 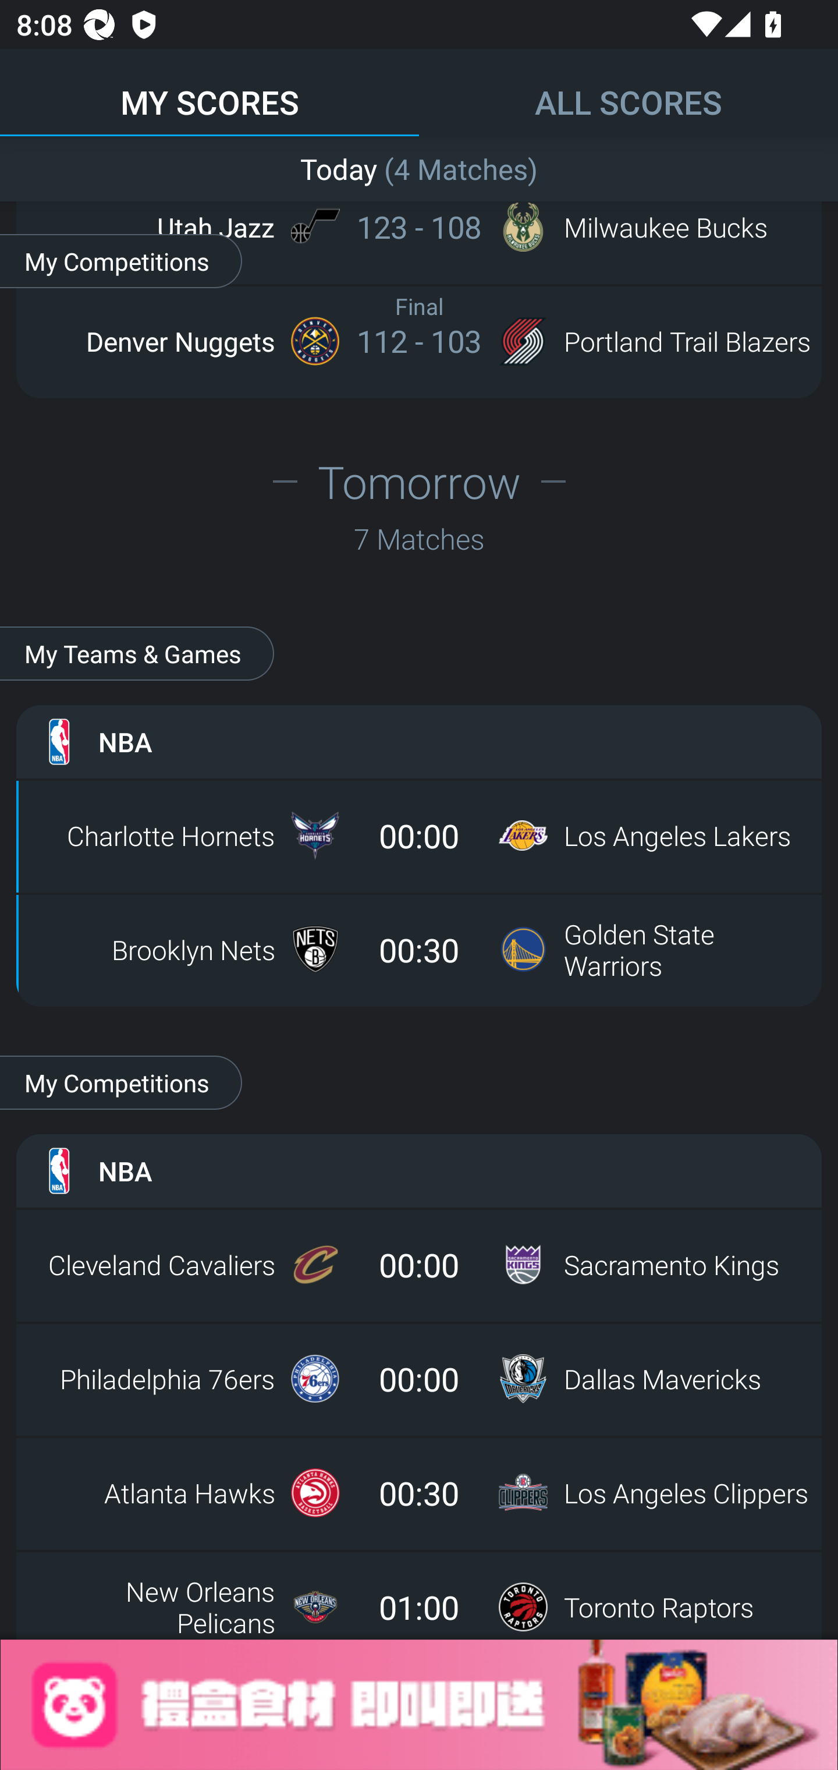 What do you see at coordinates (419, 949) in the screenshot?
I see `Brooklyn Nets 00:30 Golden State Warriors` at bounding box center [419, 949].